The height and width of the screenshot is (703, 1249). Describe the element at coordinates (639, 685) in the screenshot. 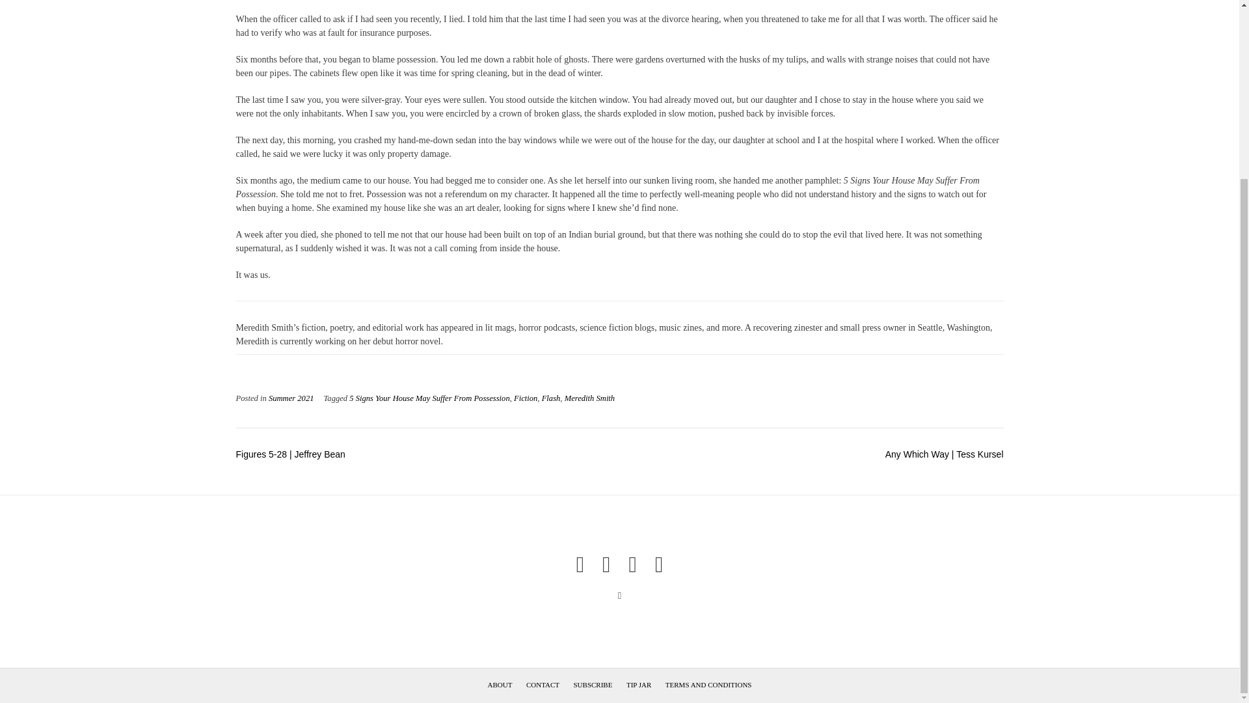

I see `TIP JAR` at that location.